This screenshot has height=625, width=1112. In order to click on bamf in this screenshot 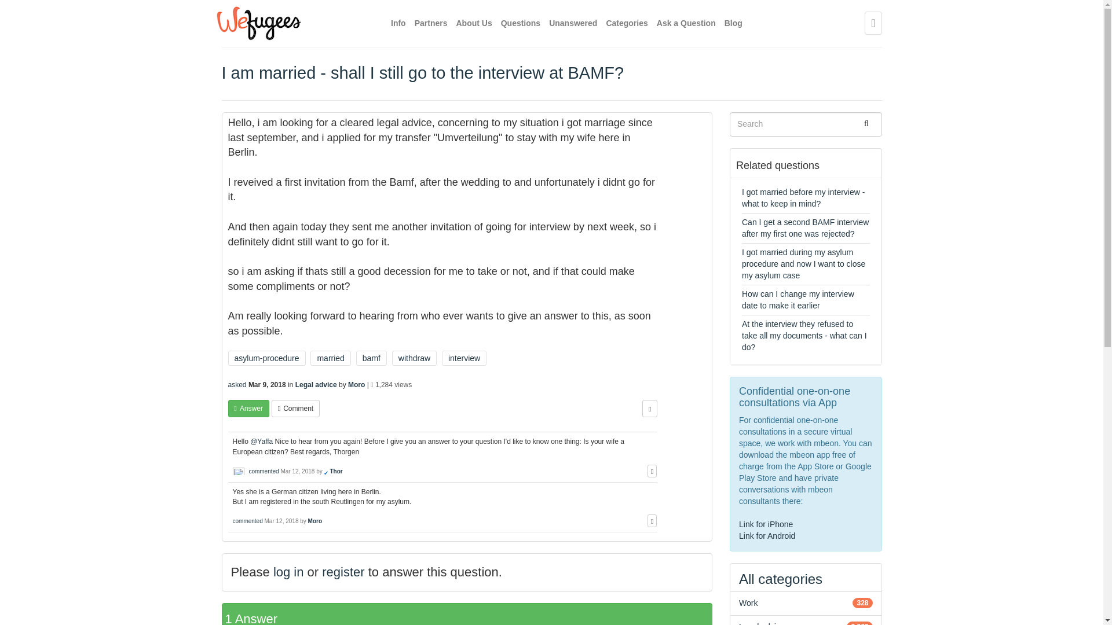, I will do `click(371, 358)`.